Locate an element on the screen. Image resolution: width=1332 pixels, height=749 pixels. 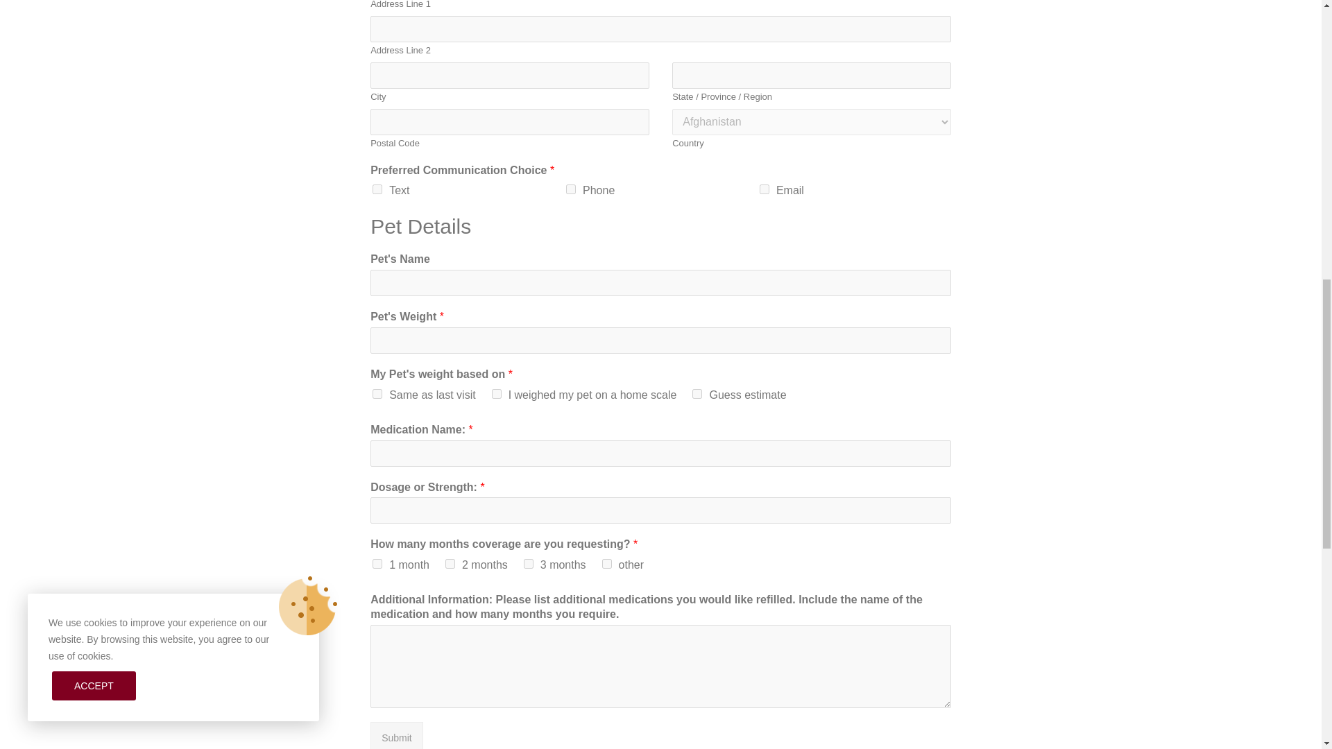
Same as last visit is located at coordinates (377, 393).